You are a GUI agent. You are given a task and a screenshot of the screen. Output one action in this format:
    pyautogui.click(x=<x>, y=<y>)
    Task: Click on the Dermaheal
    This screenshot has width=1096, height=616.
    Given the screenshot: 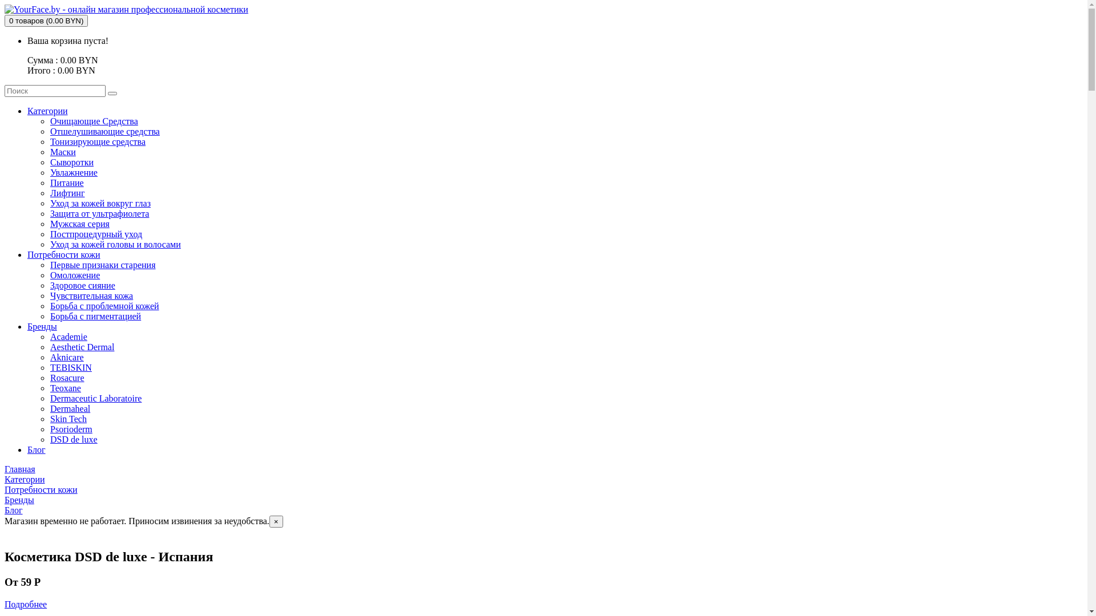 What is the action you would take?
    pyautogui.click(x=70, y=408)
    